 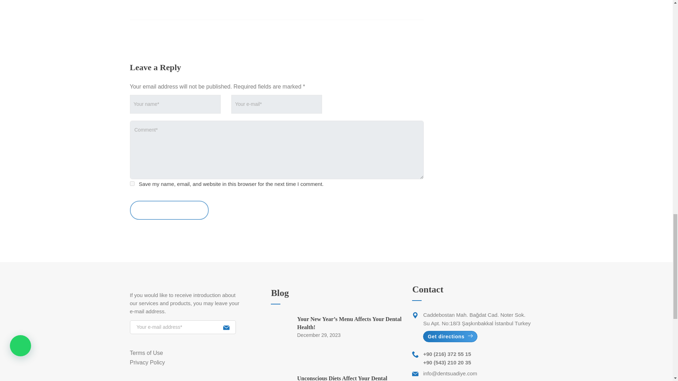 What do you see at coordinates (132, 183) in the screenshot?
I see `yes` at bounding box center [132, 183].